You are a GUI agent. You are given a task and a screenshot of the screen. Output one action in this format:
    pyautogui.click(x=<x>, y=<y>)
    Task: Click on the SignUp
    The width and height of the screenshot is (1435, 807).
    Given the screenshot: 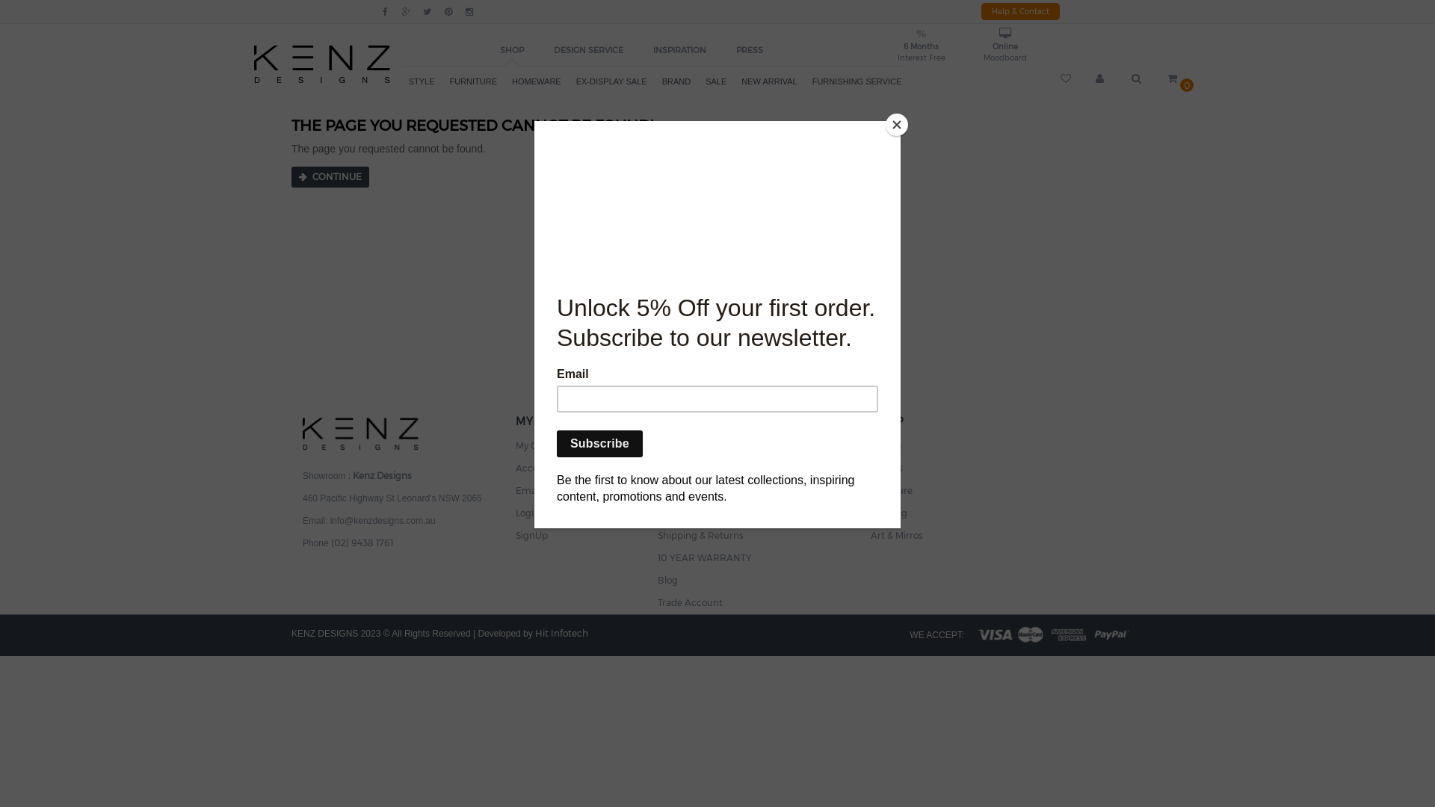 What is the action you would take?
    pyautogui.click(x=532, y=534)
    